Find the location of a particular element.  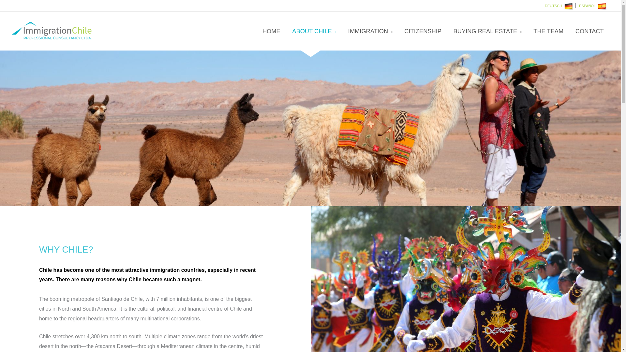

CONTACT is located at coordinates (589, 31).